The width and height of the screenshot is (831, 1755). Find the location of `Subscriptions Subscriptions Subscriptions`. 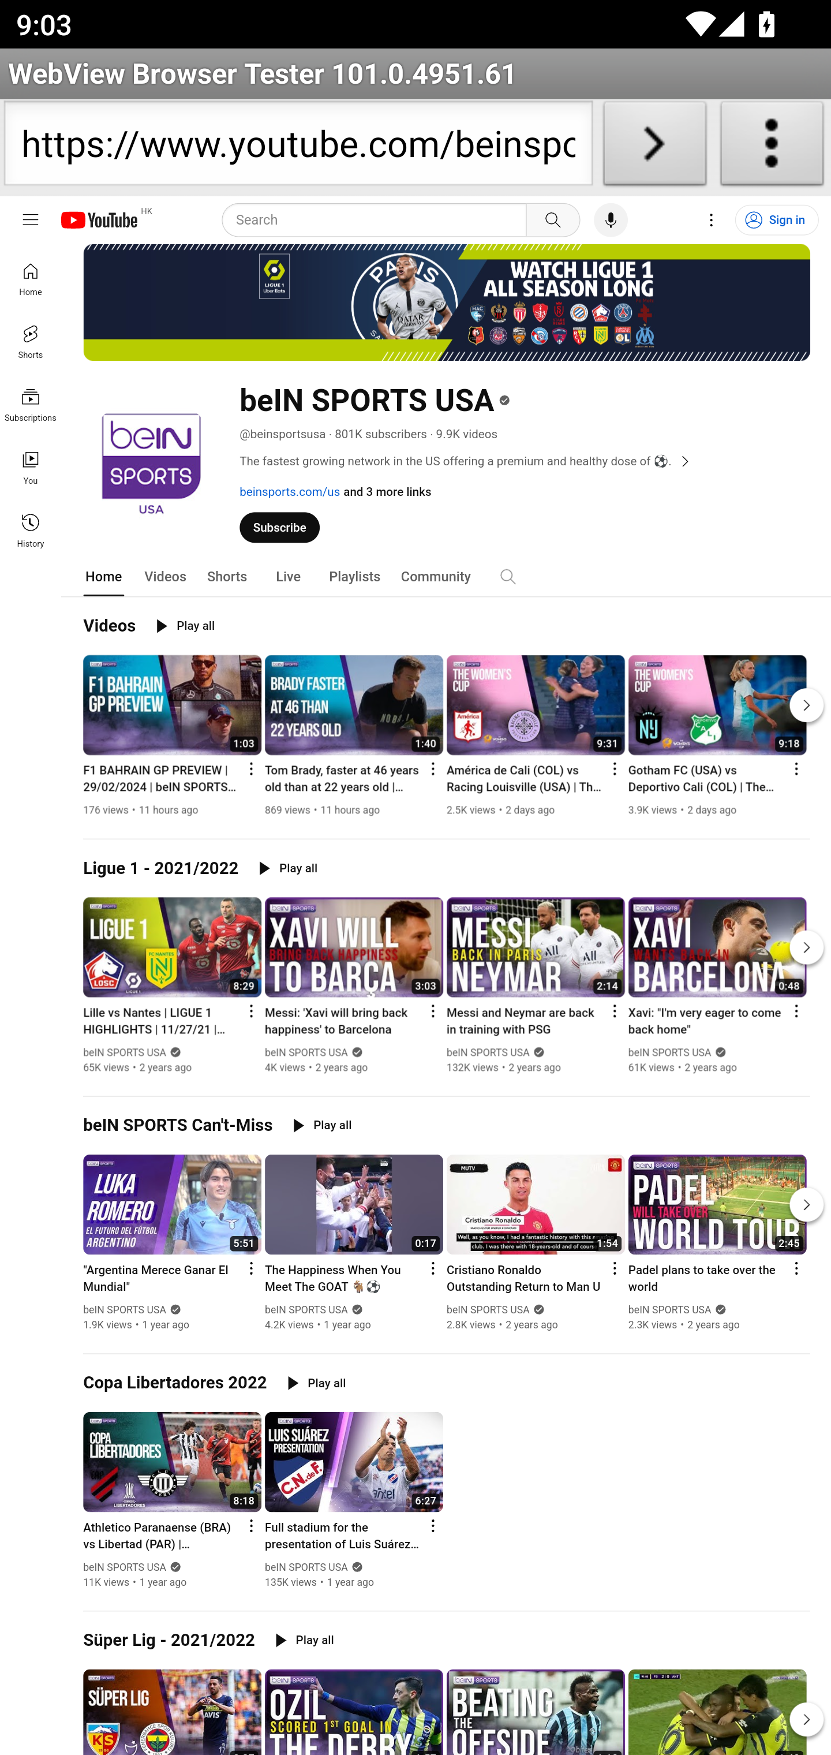

Subscriptions Subscriptions Subscriptions is located at coordinates (30, 403).